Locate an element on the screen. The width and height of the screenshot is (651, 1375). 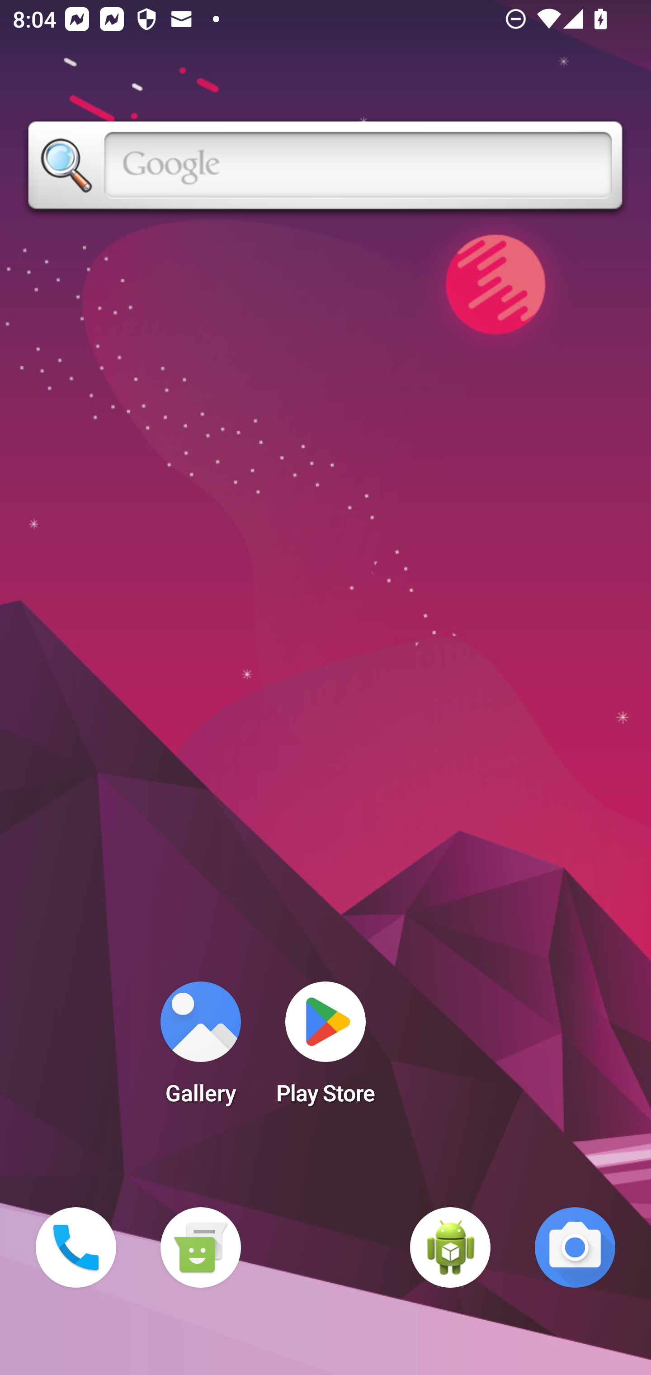
Camera is located at coordinates (575, 1247).